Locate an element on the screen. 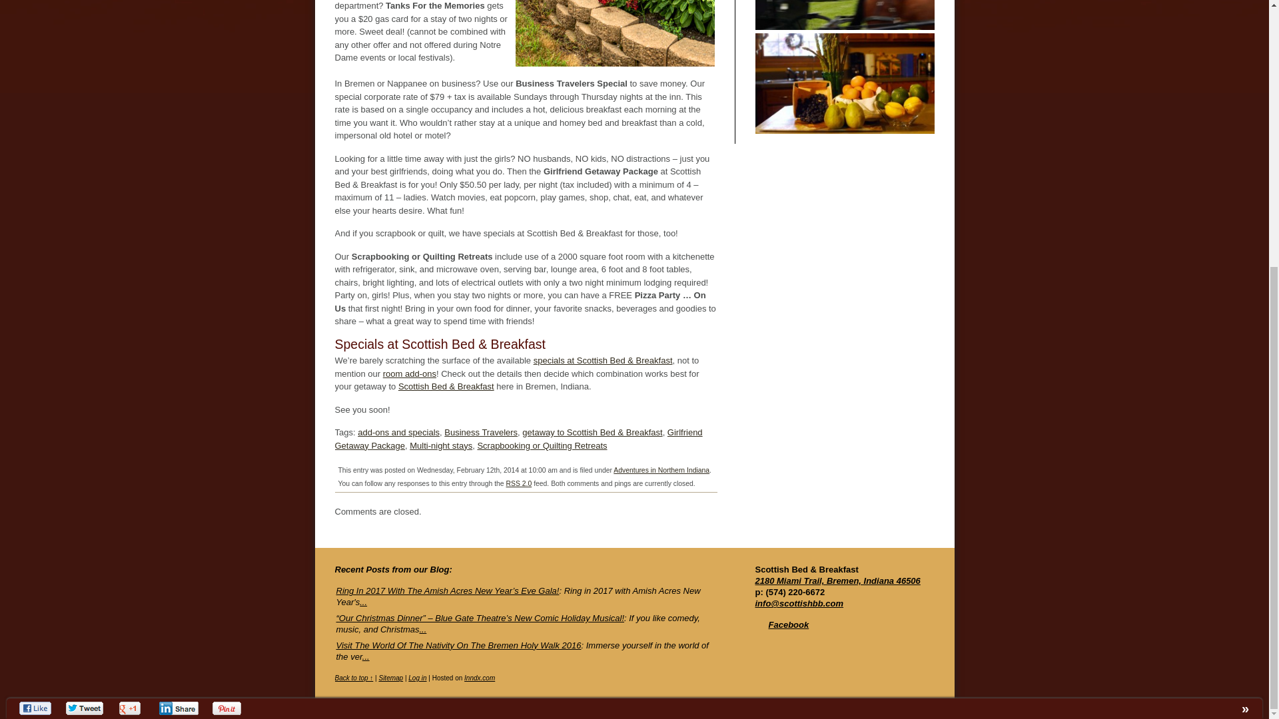 The image size is (1279, 719). Recent Posts from our Blog: is located at coordinates (392, 569).